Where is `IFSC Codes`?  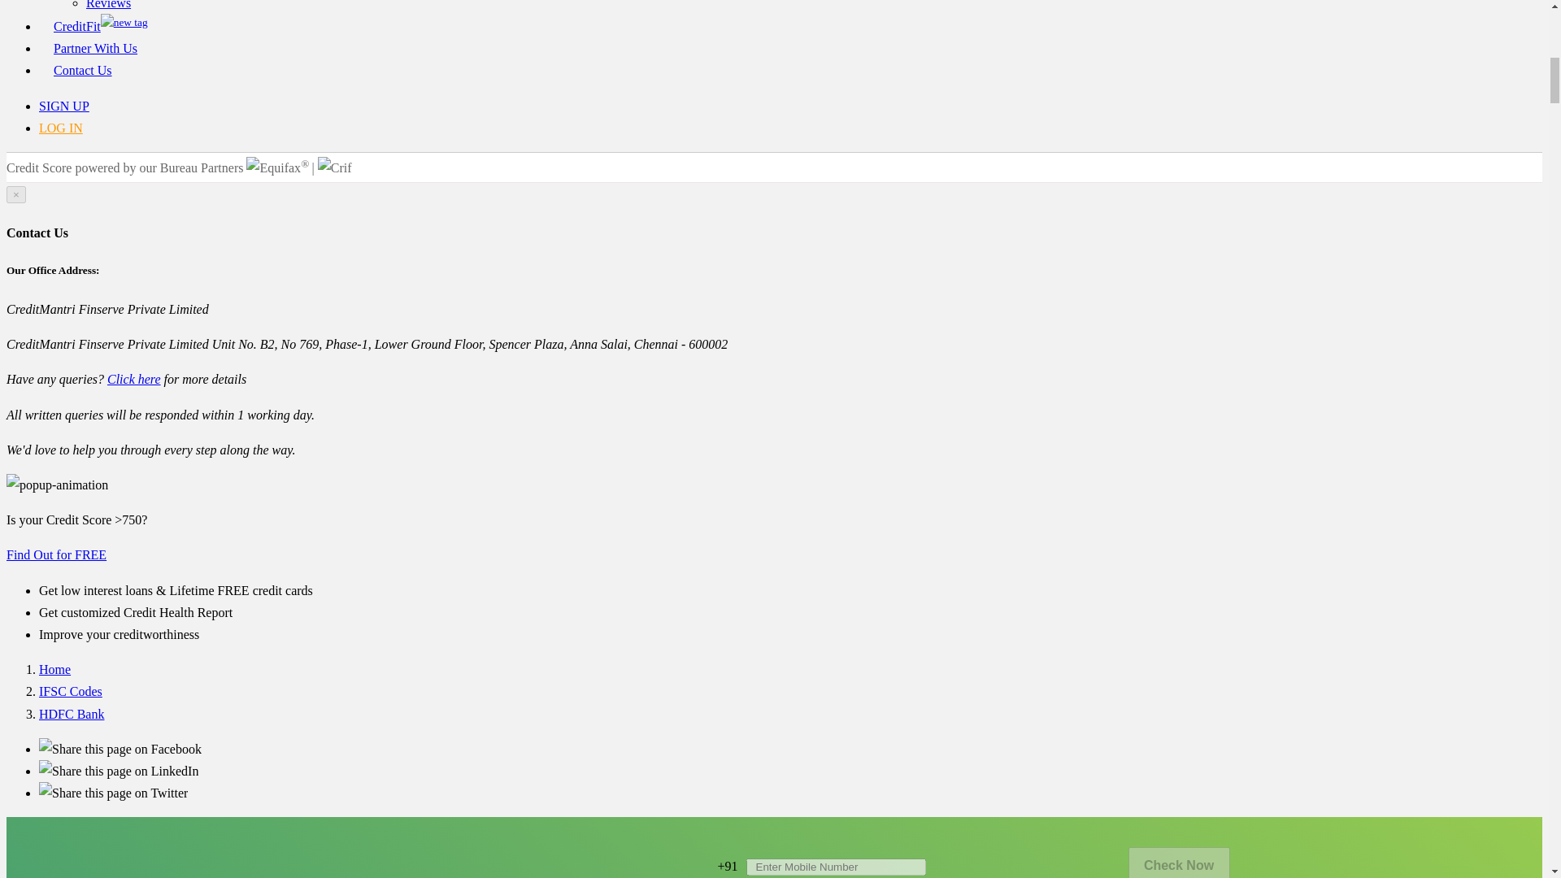
IFSC Codes is located at coordinates (71, 691).